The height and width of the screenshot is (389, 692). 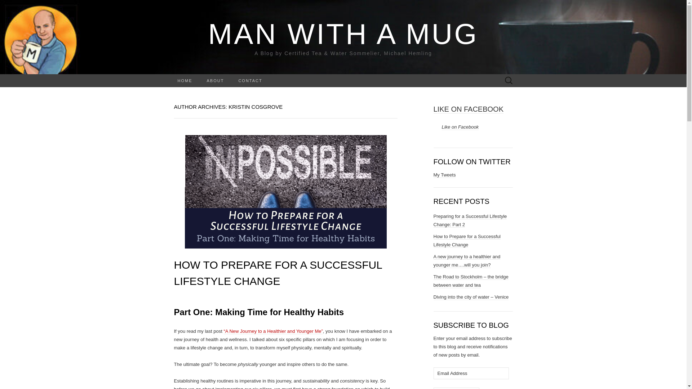 I want to click on ABOUT, so click(x=216, y=81).